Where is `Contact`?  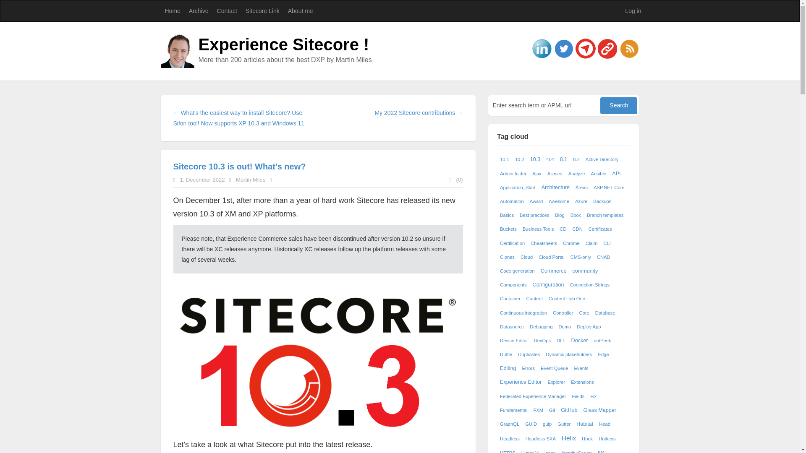 Contact is located at coordinates (227, 11).